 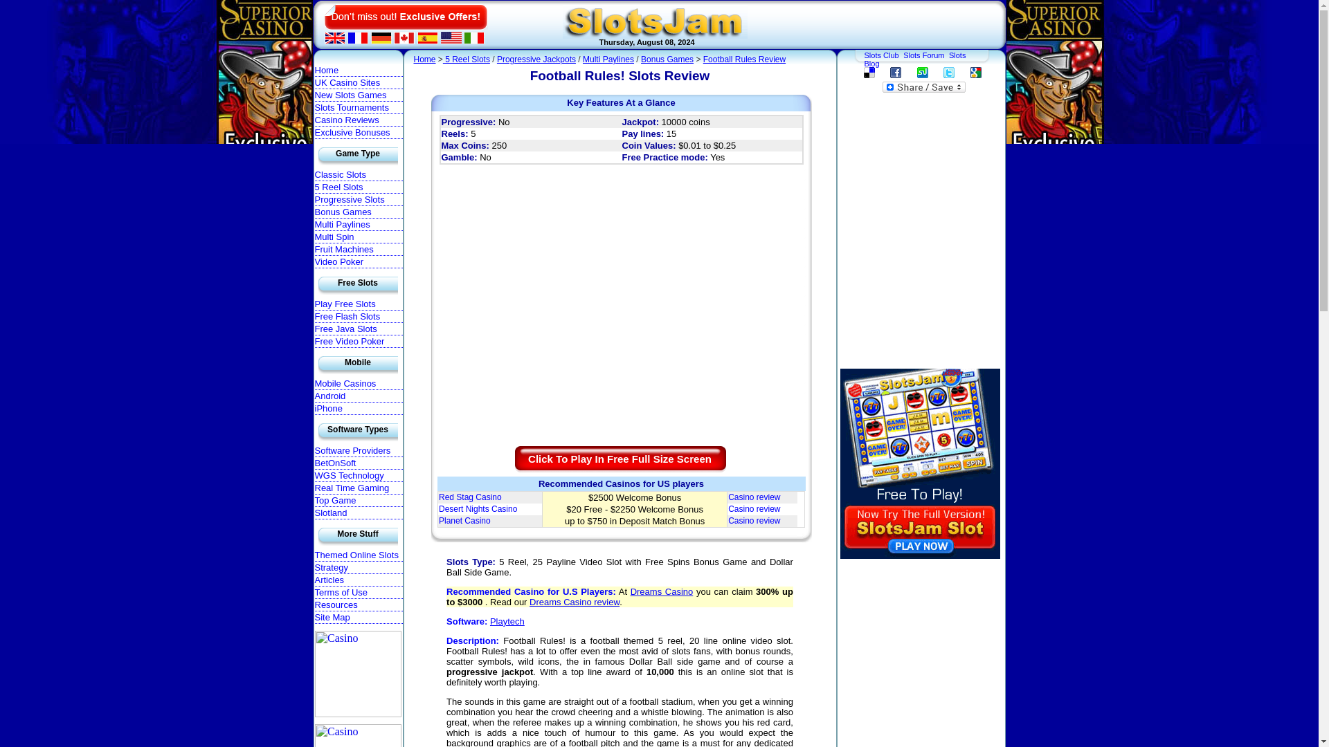 I want to click on WGS Technology, so click(x=358, y=476).